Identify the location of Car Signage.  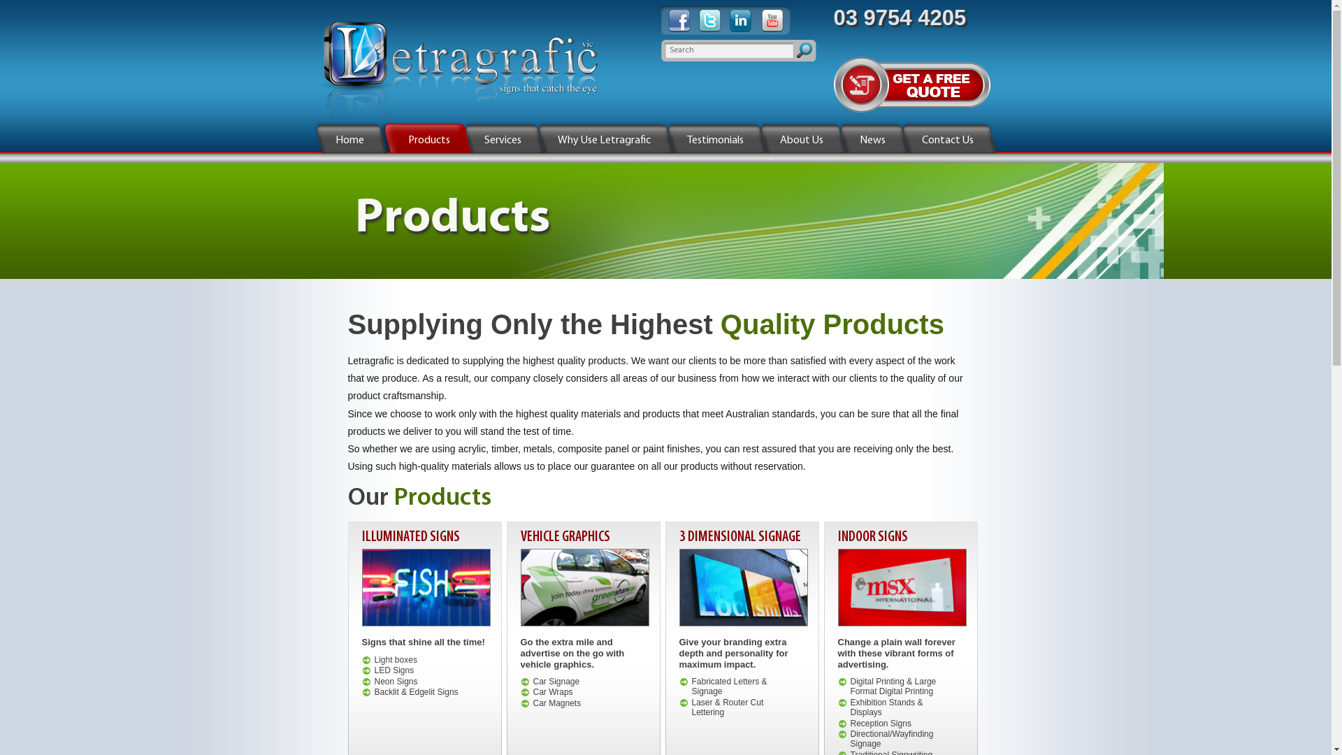
(556, 682).